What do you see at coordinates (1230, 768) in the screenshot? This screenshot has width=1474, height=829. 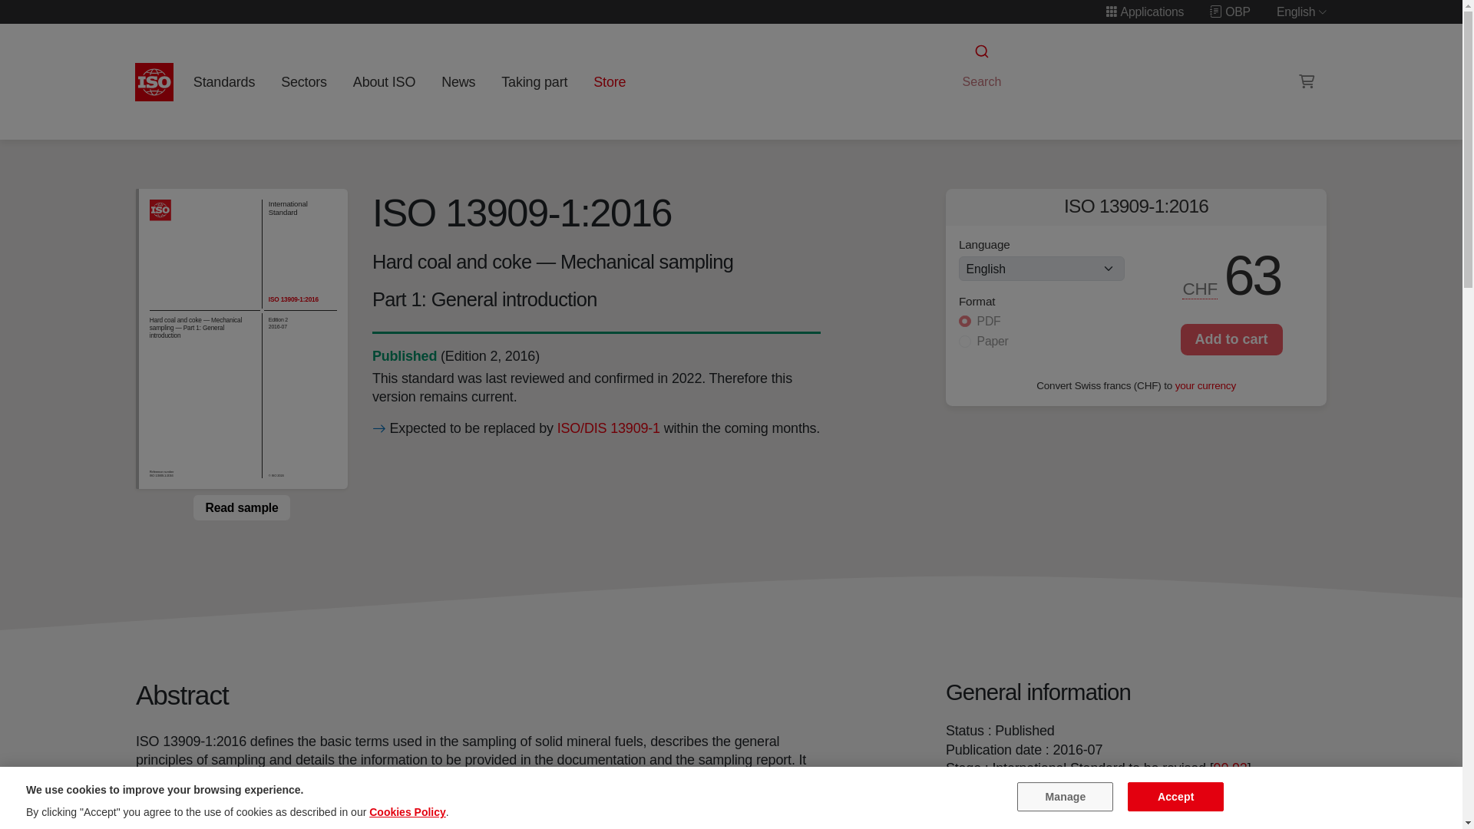 I see `90.92` at bounding box center [1230, 768].